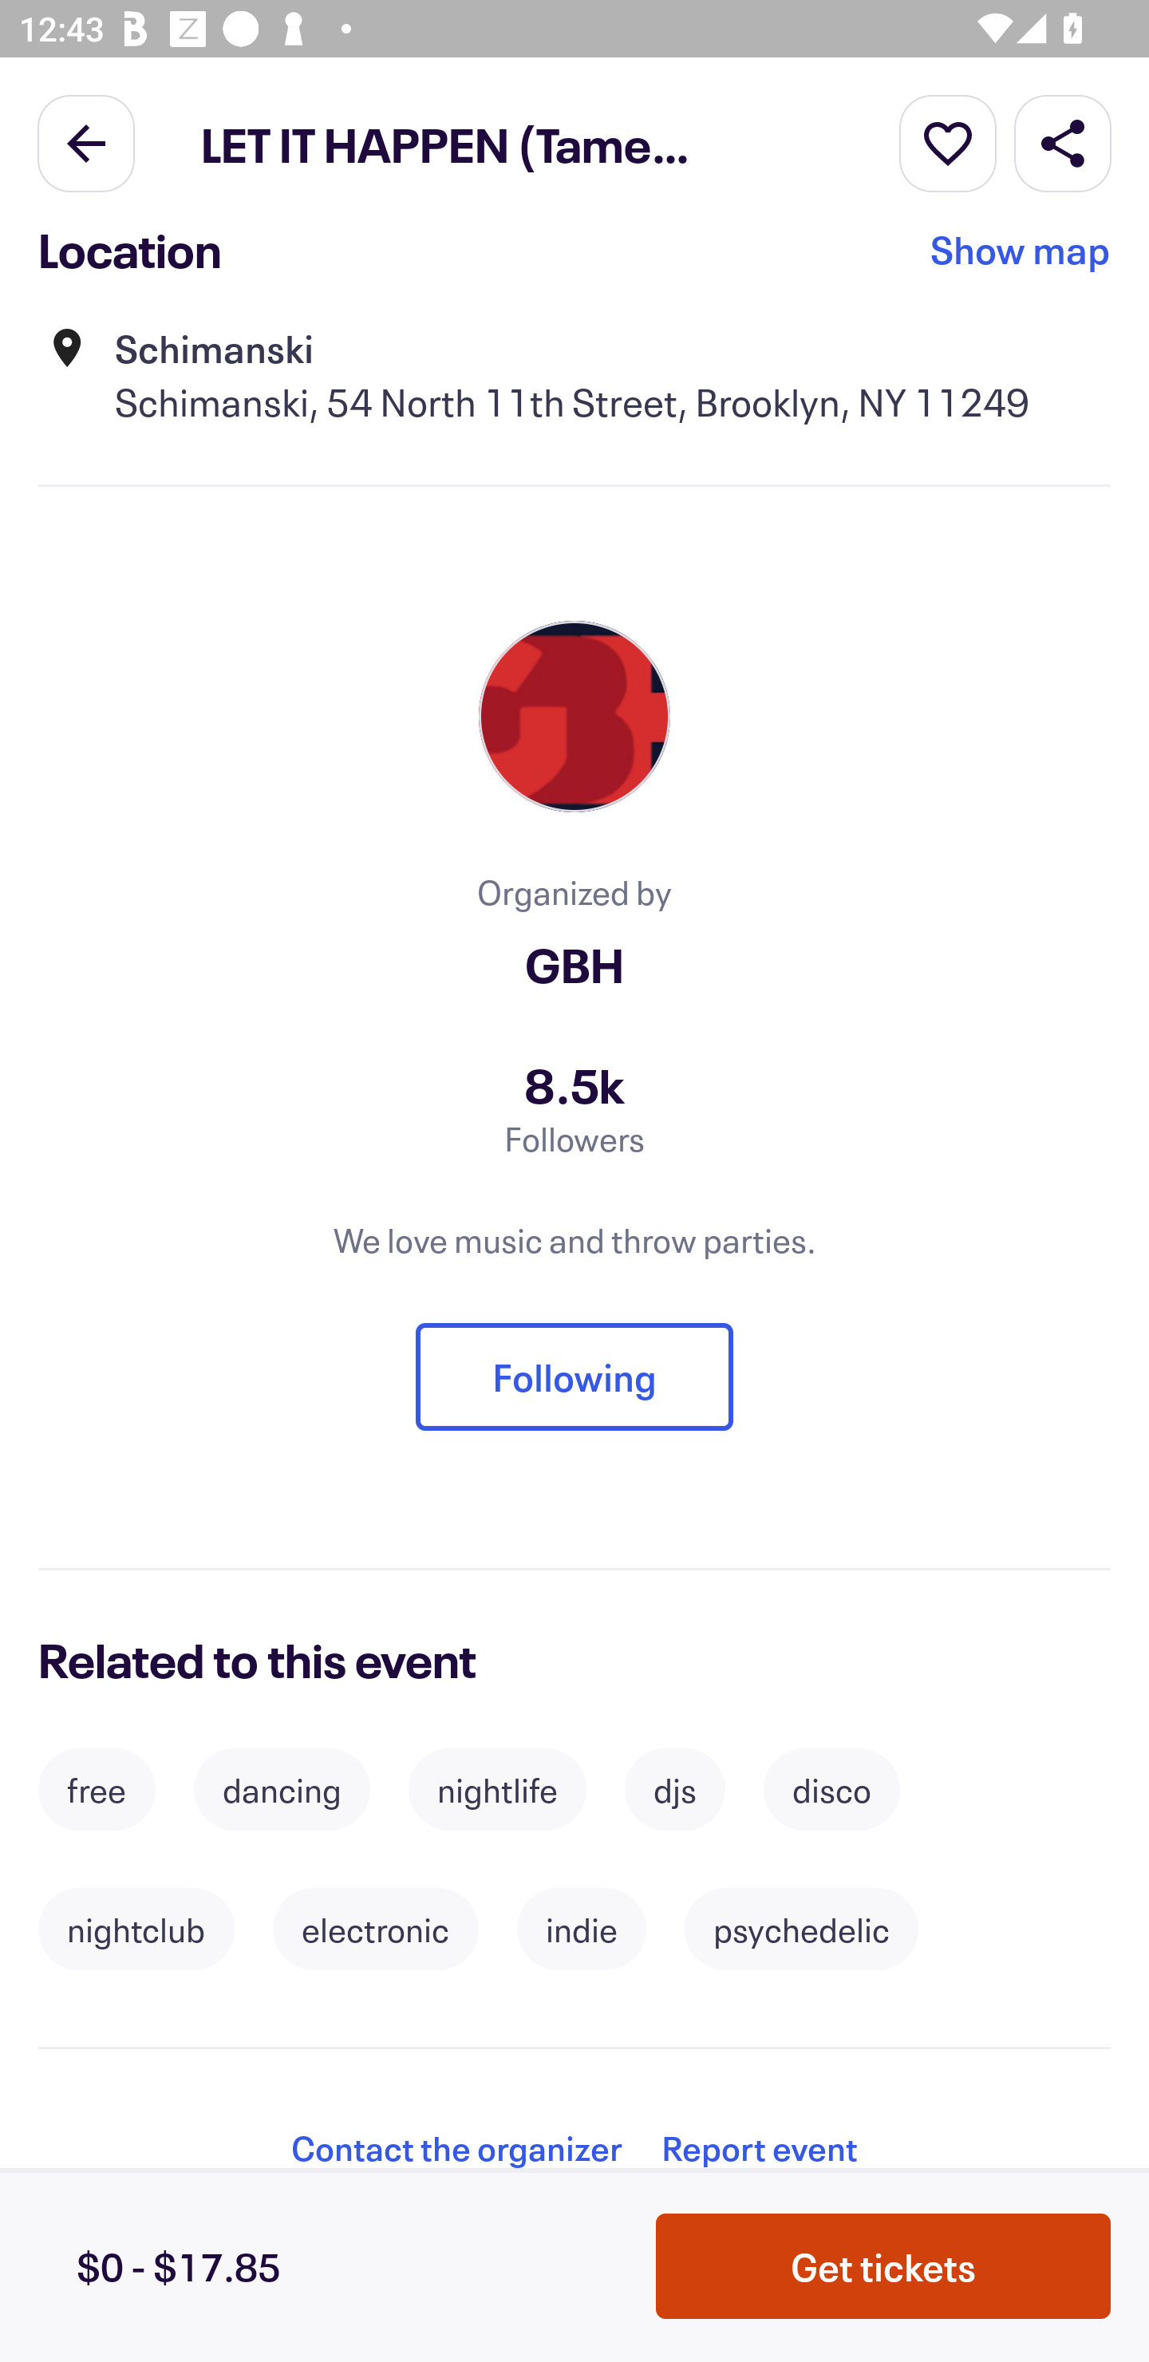 Image resolution: width=1149 pixels, height=2362 pixels. What do you see at coordinates (883, 2266) in the screenshot?
I see `Get tickets` at bounding box center [883, 2266].